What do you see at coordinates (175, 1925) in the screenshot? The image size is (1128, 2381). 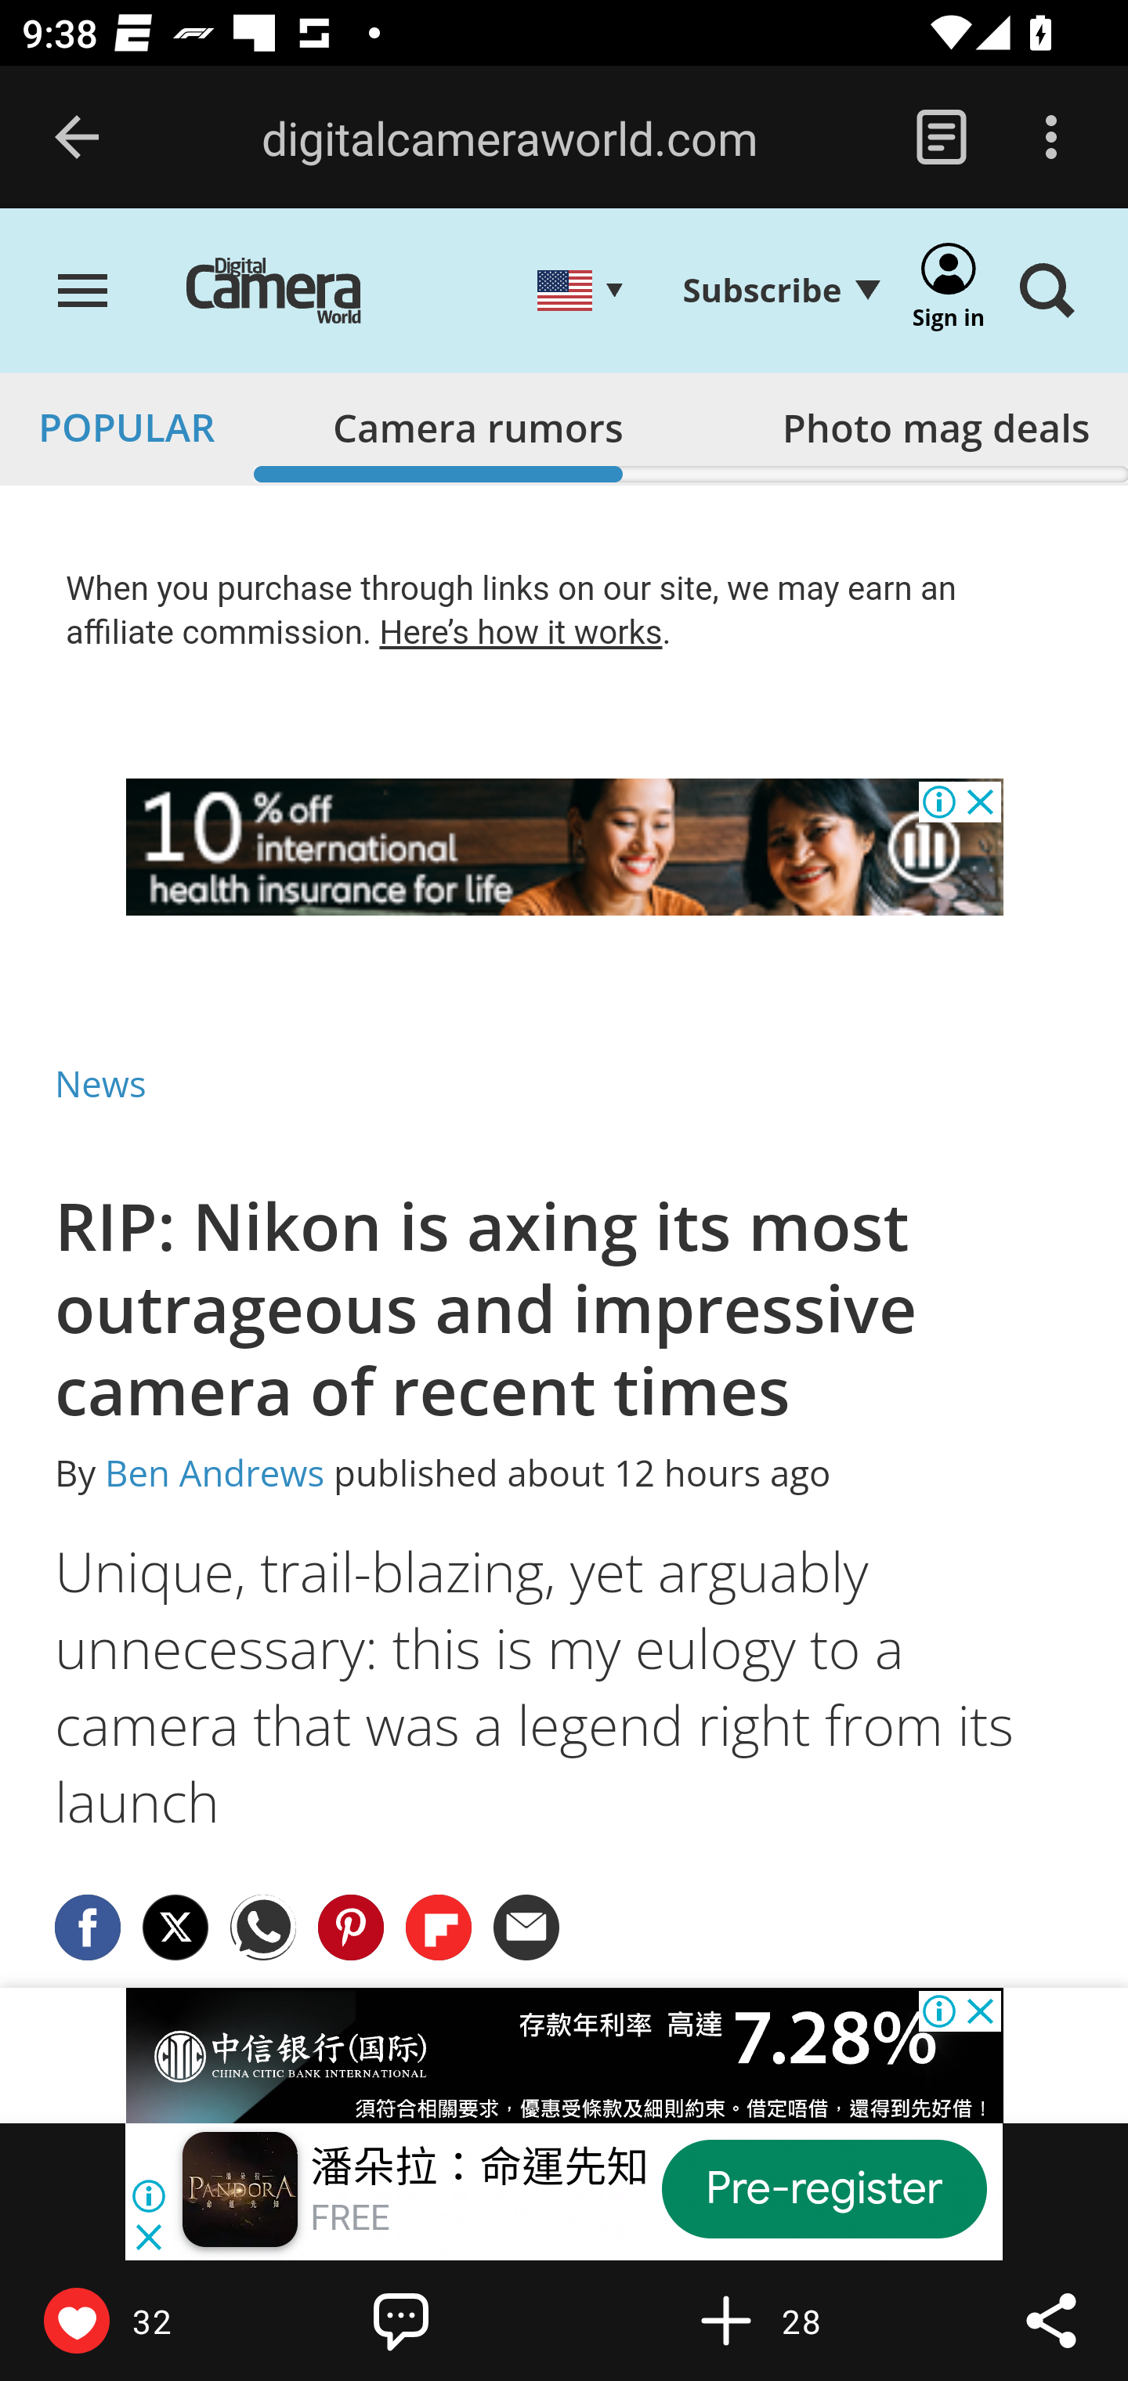 I see ` Share this page on Twitter` at bounding box center [175, 1925].